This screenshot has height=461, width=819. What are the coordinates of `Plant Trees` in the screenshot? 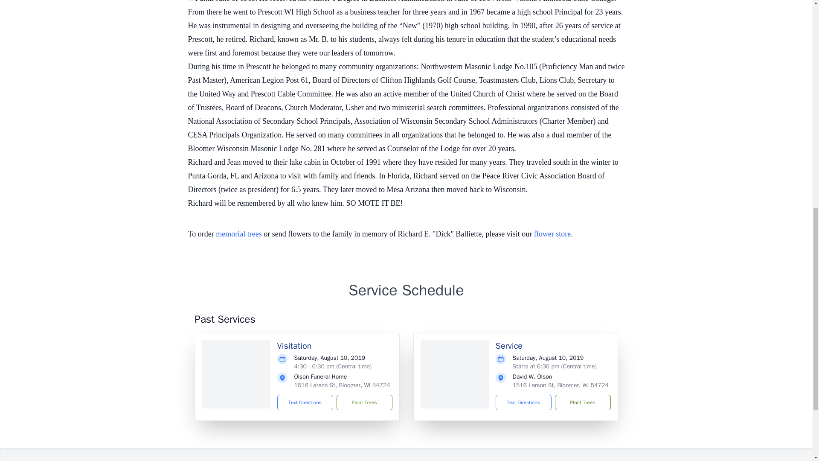 It's located at (364, 402).